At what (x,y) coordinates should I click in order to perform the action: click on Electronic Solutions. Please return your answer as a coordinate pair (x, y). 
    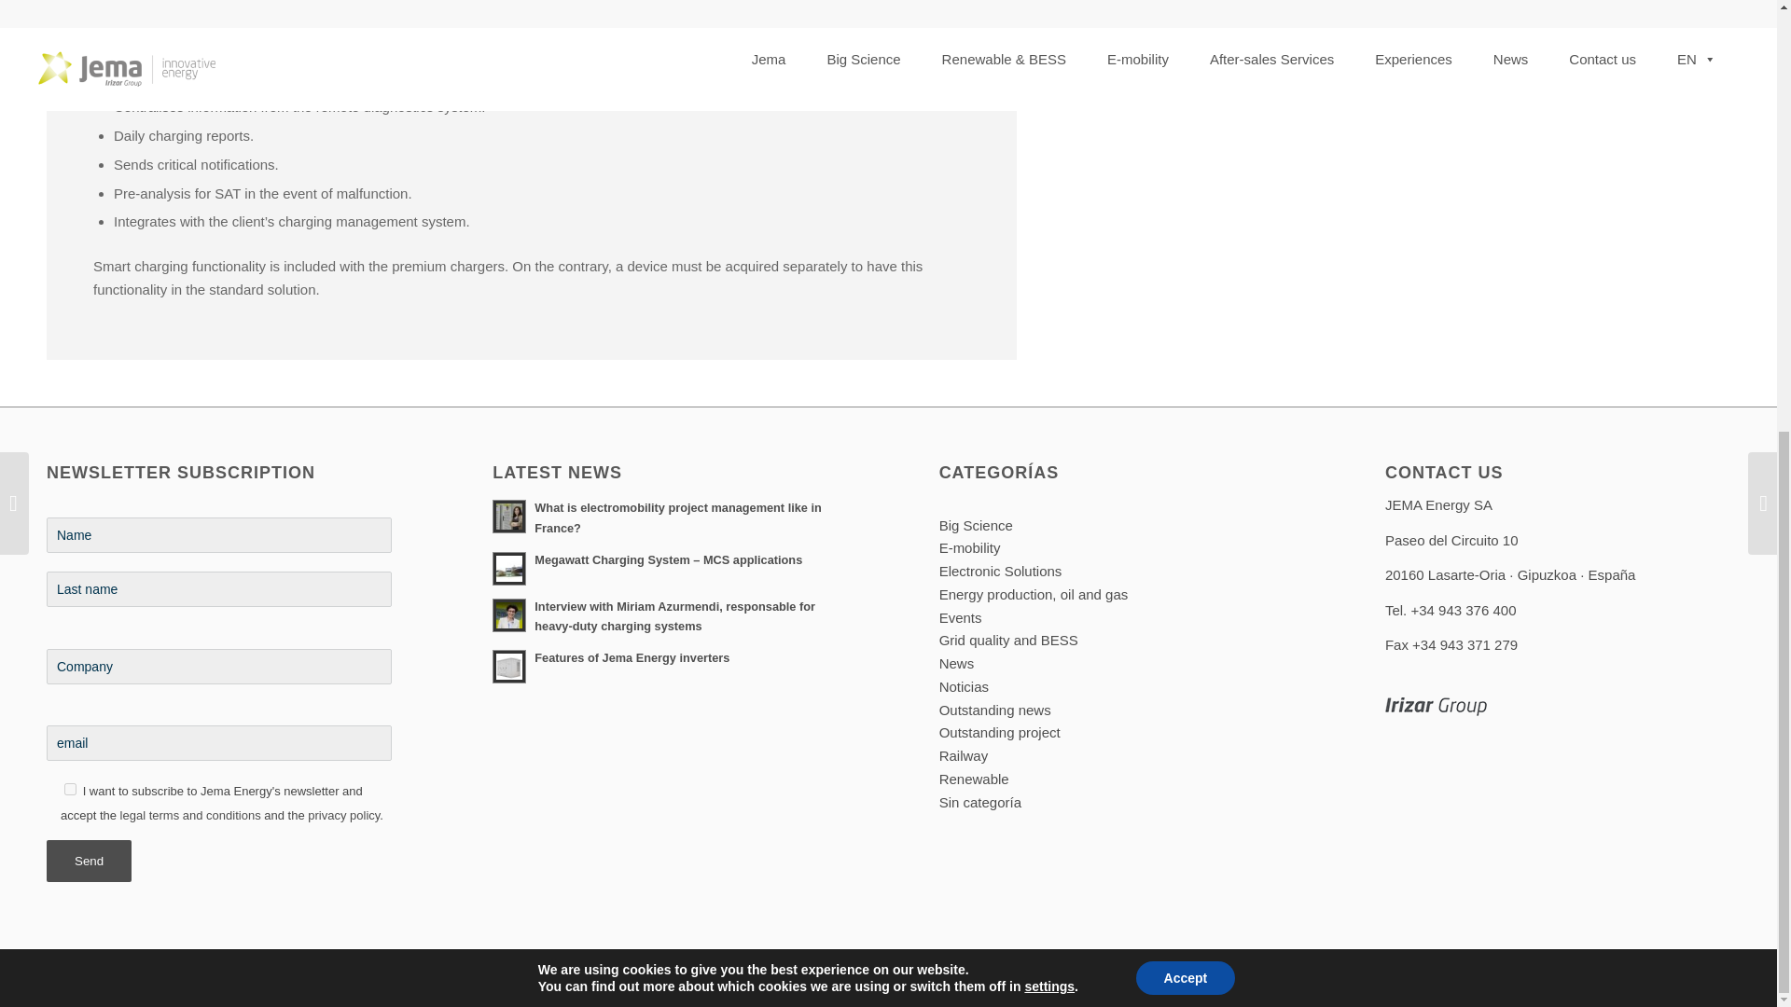
    Looking at the image, I should click on (1000, 571).